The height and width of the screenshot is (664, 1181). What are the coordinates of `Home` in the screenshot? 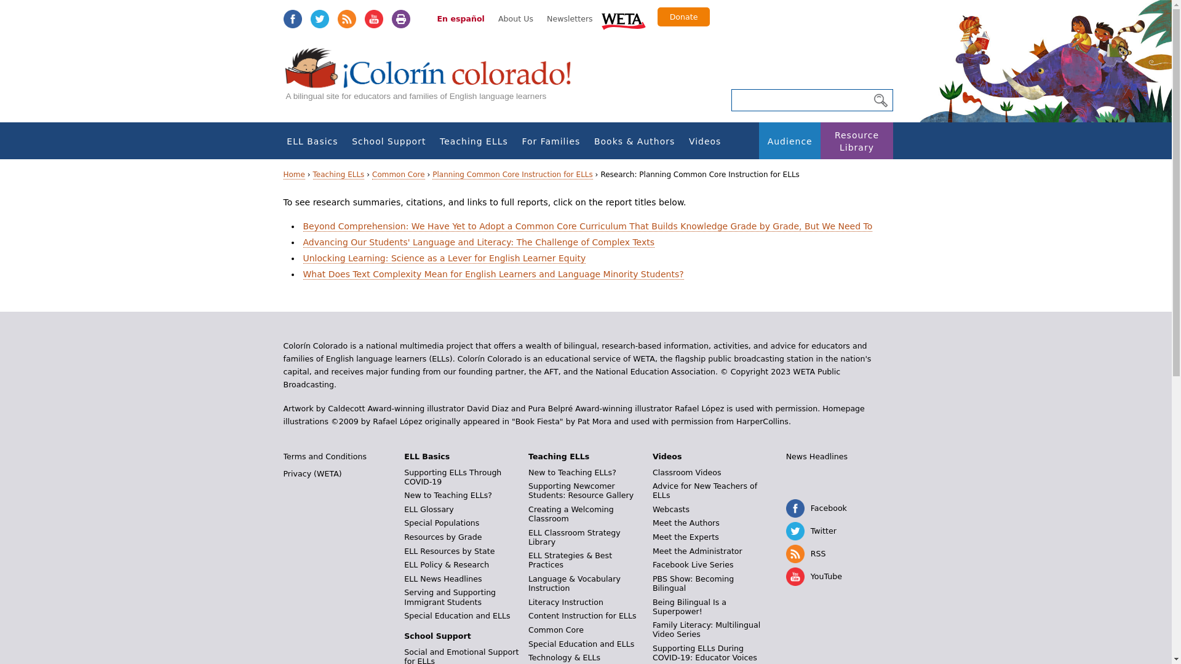 It's located at (434, 80).